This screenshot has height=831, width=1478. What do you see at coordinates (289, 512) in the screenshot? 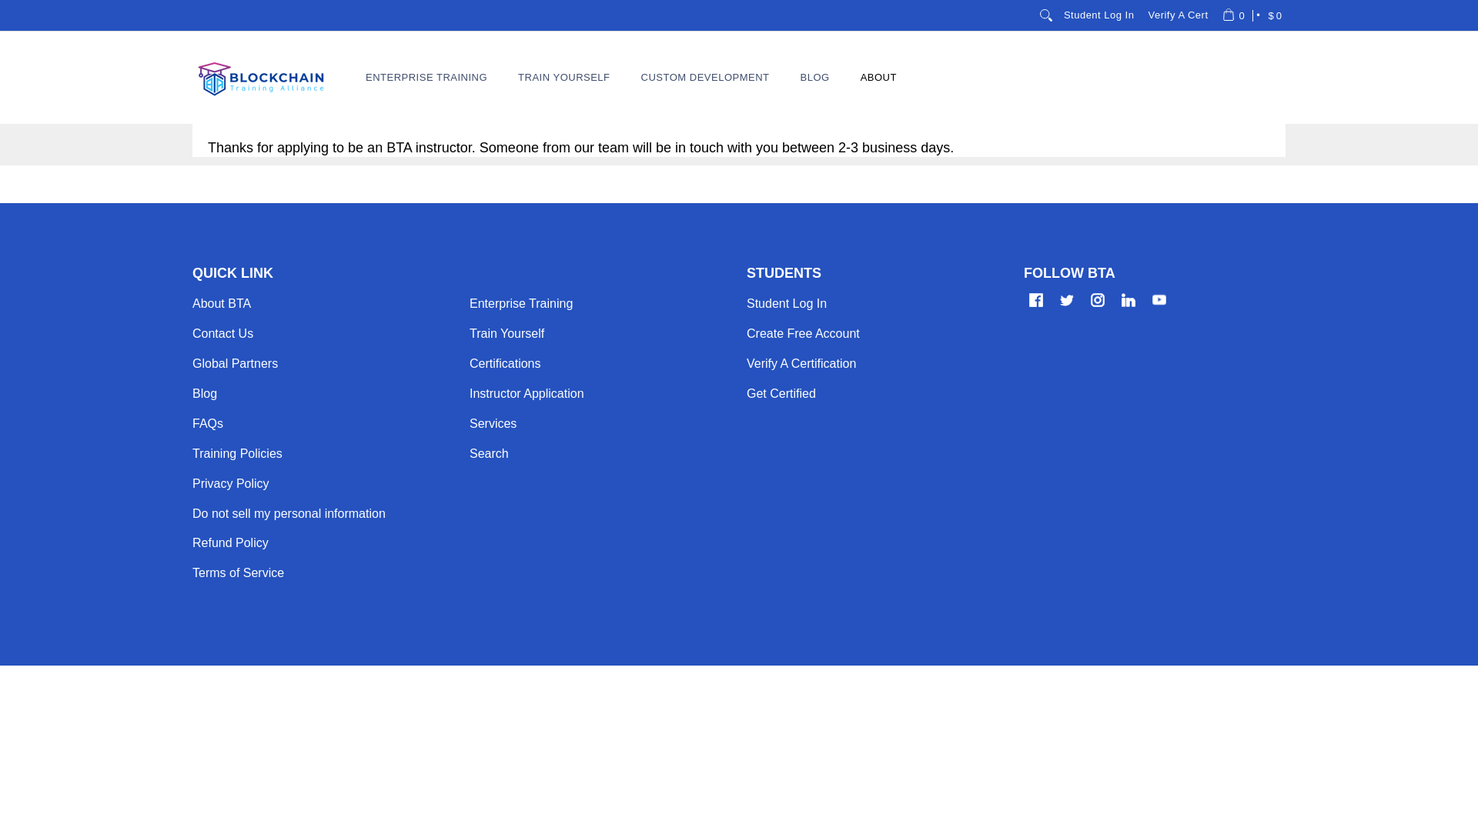
I see `Do not sell my personal information` at bounding box center [289, 512].